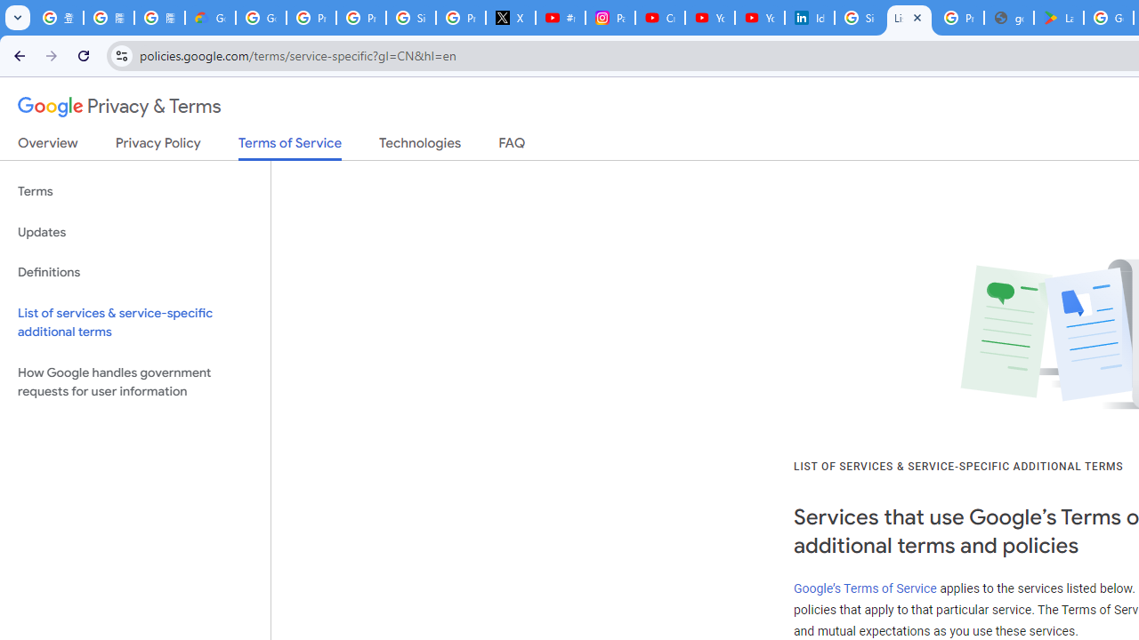  What do you see at coordinates (759, 18) in the screenshot?
I see `YouTube Culture & Trends - YouTube Top 10, 2021` at bounding box center [759, 18].